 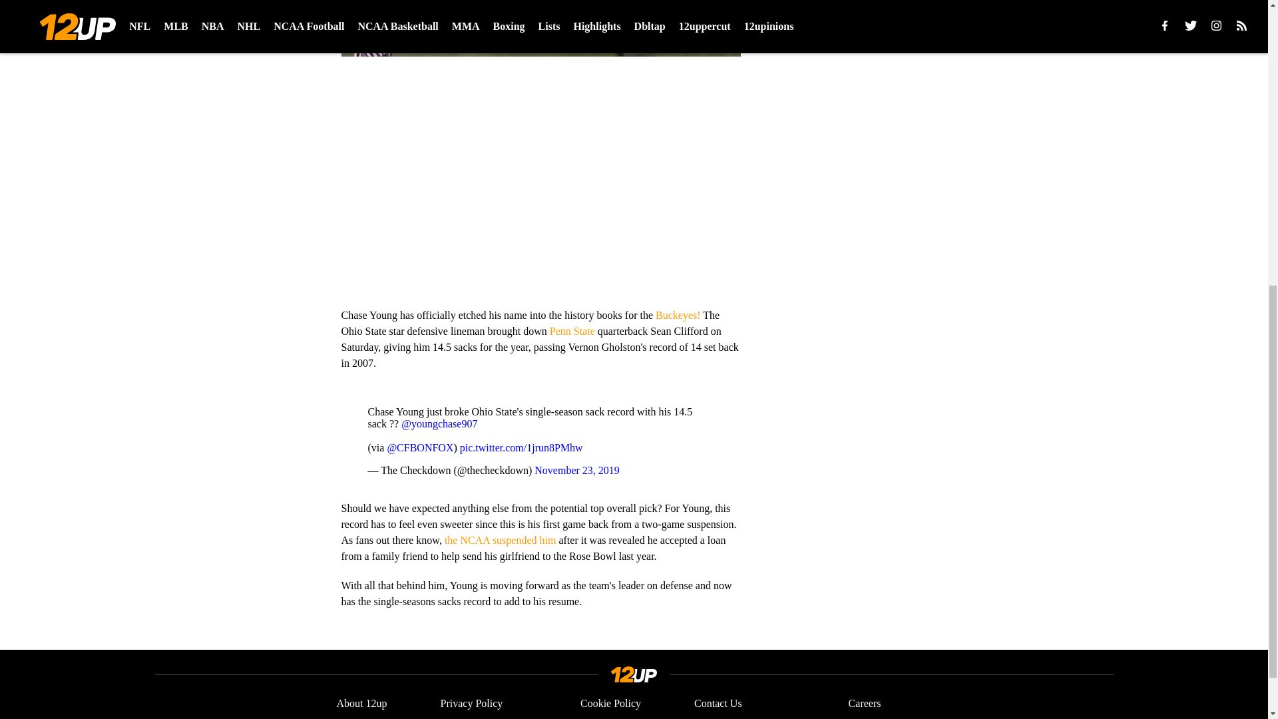 What do you see at coordinates (362, 704) in the screenshot?
I see `About 12up` at bounding box center [362, 704].